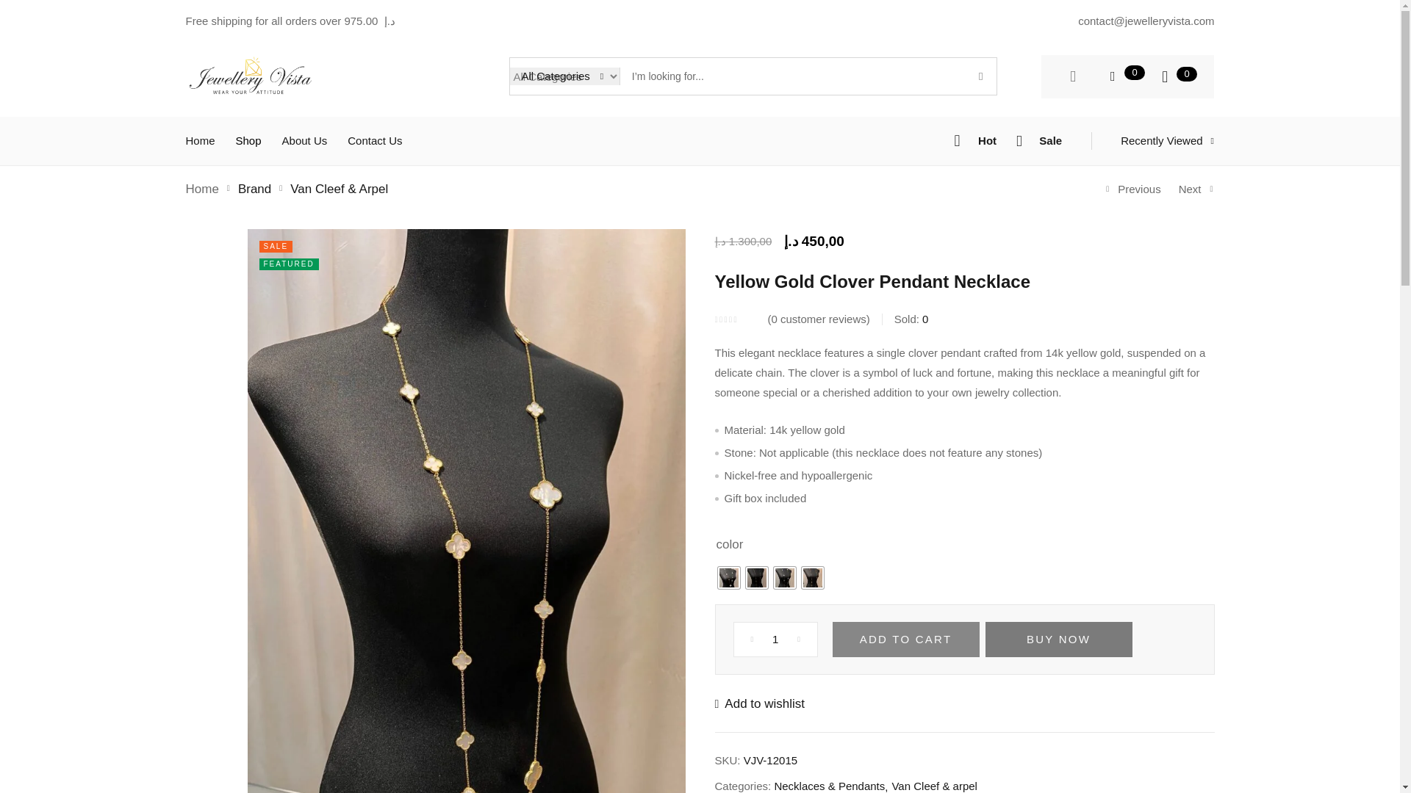  What do you see at coordinates (564, 76) in the screenshot?
I see ` All Categories` at bounding box center [564, 76].